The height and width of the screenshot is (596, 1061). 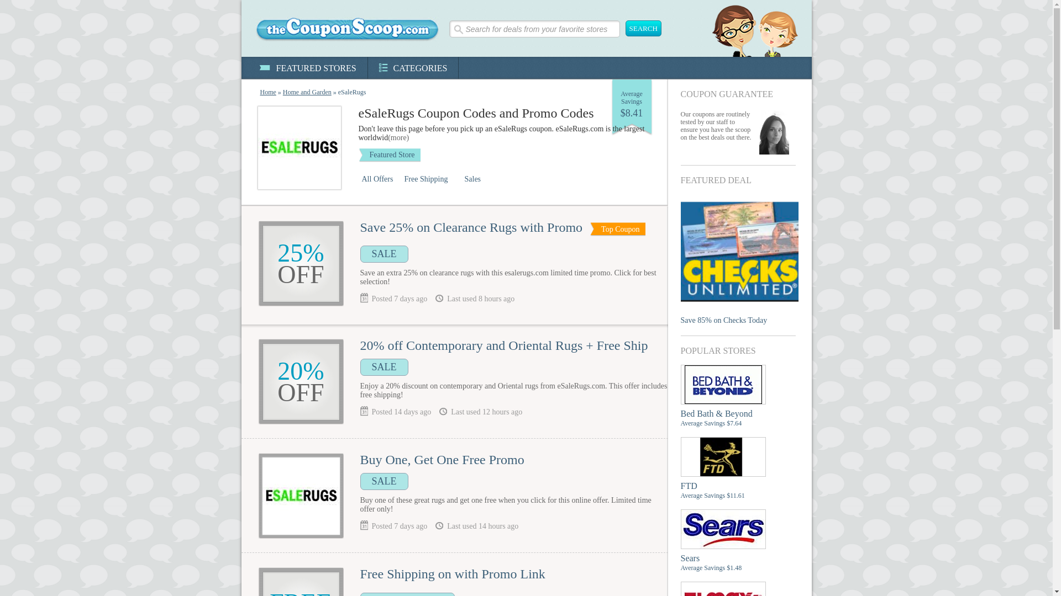 What do you see at coordinates (385, 254) in the screenshot?
I see `SALE` at bounding box center [385, 254].